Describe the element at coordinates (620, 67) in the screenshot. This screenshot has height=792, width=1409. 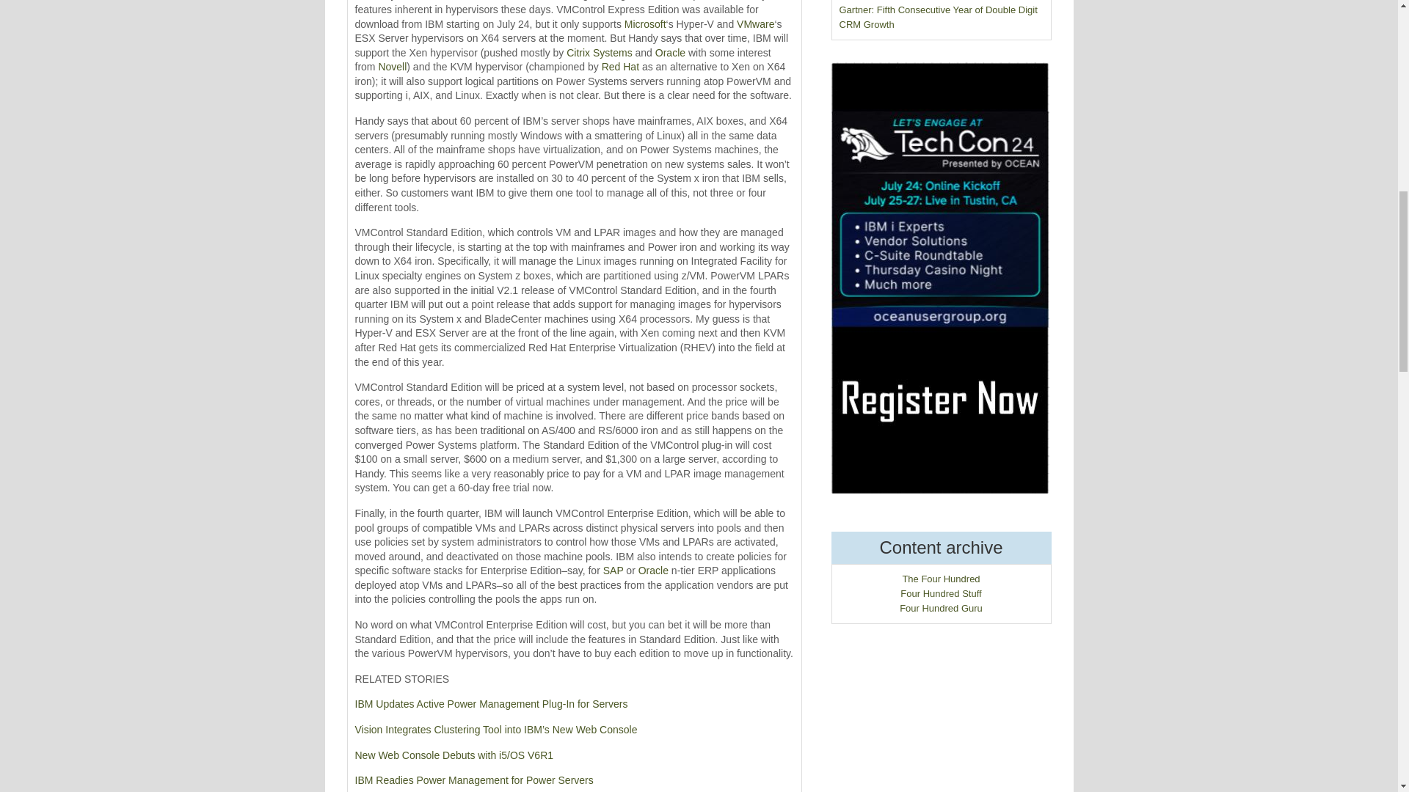
I see `Red Hat` at that location.